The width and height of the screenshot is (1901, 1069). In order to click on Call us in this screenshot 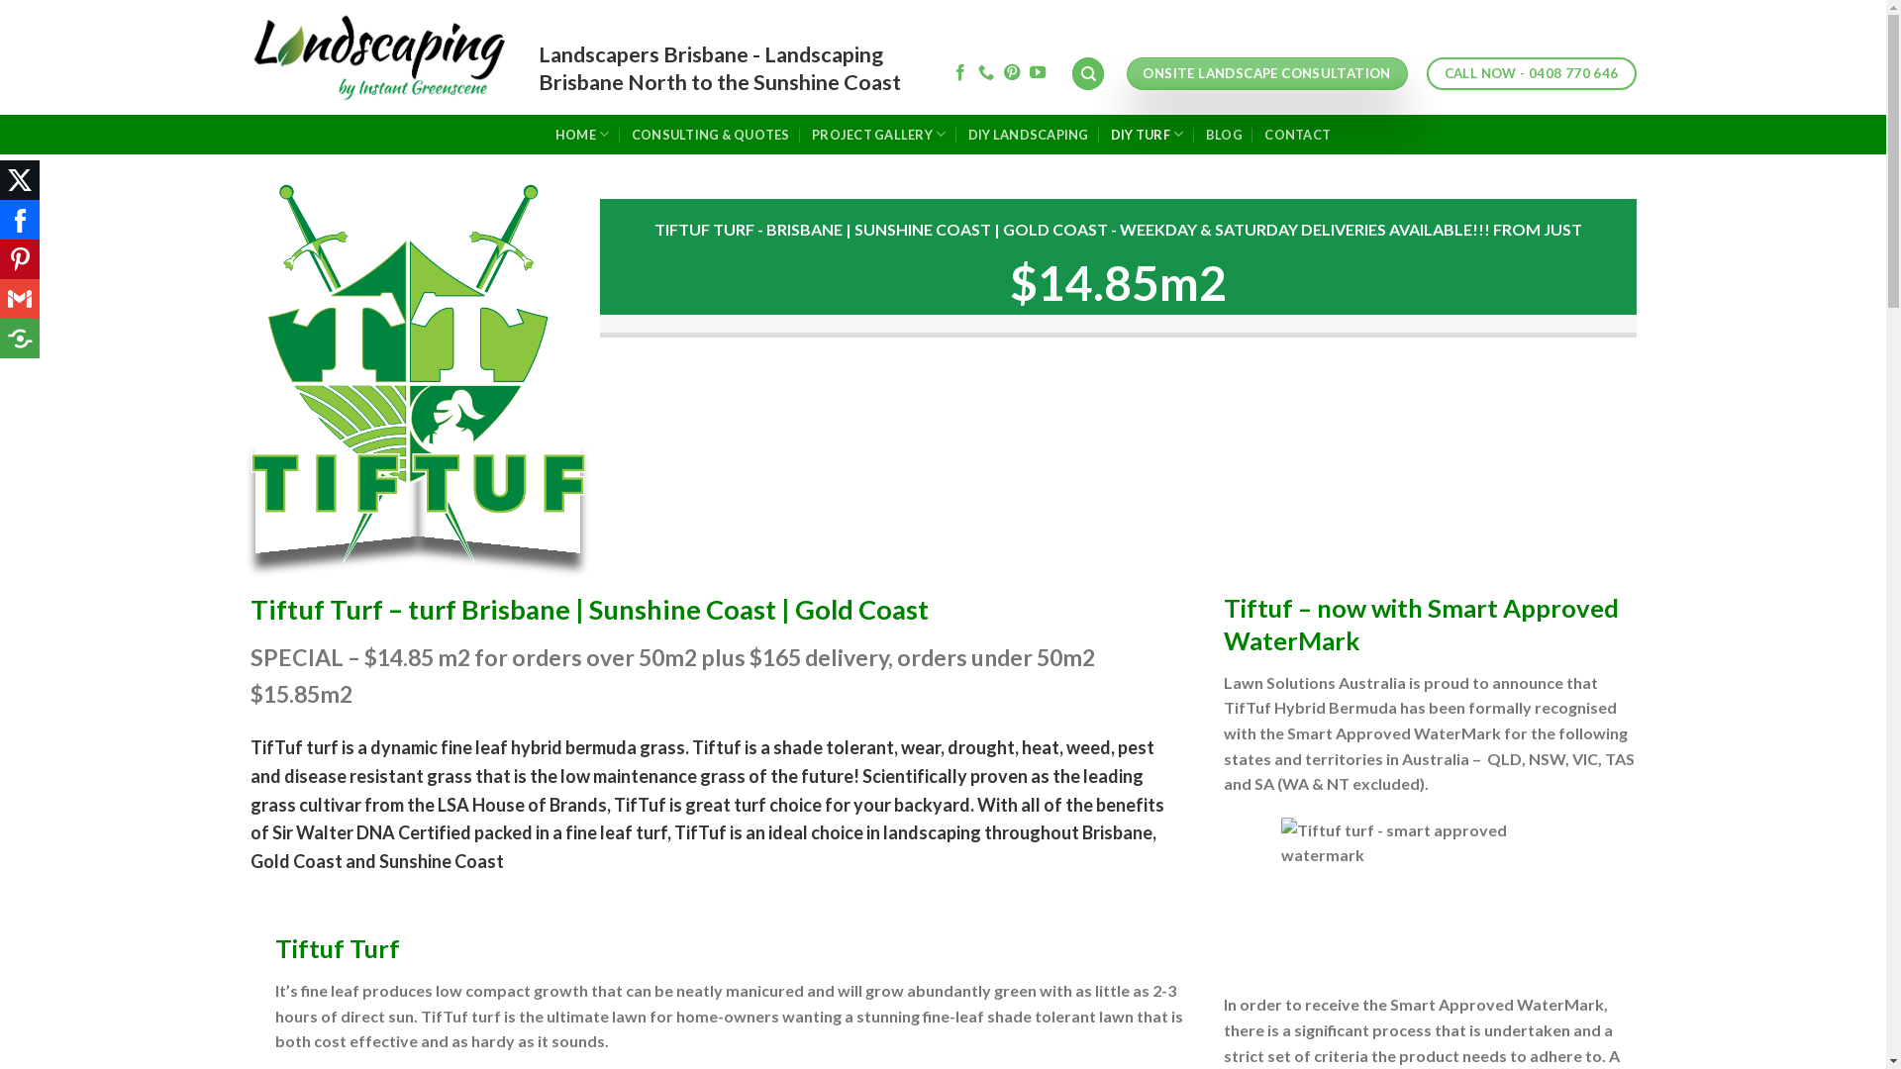, I will do `click(986, 73)`.